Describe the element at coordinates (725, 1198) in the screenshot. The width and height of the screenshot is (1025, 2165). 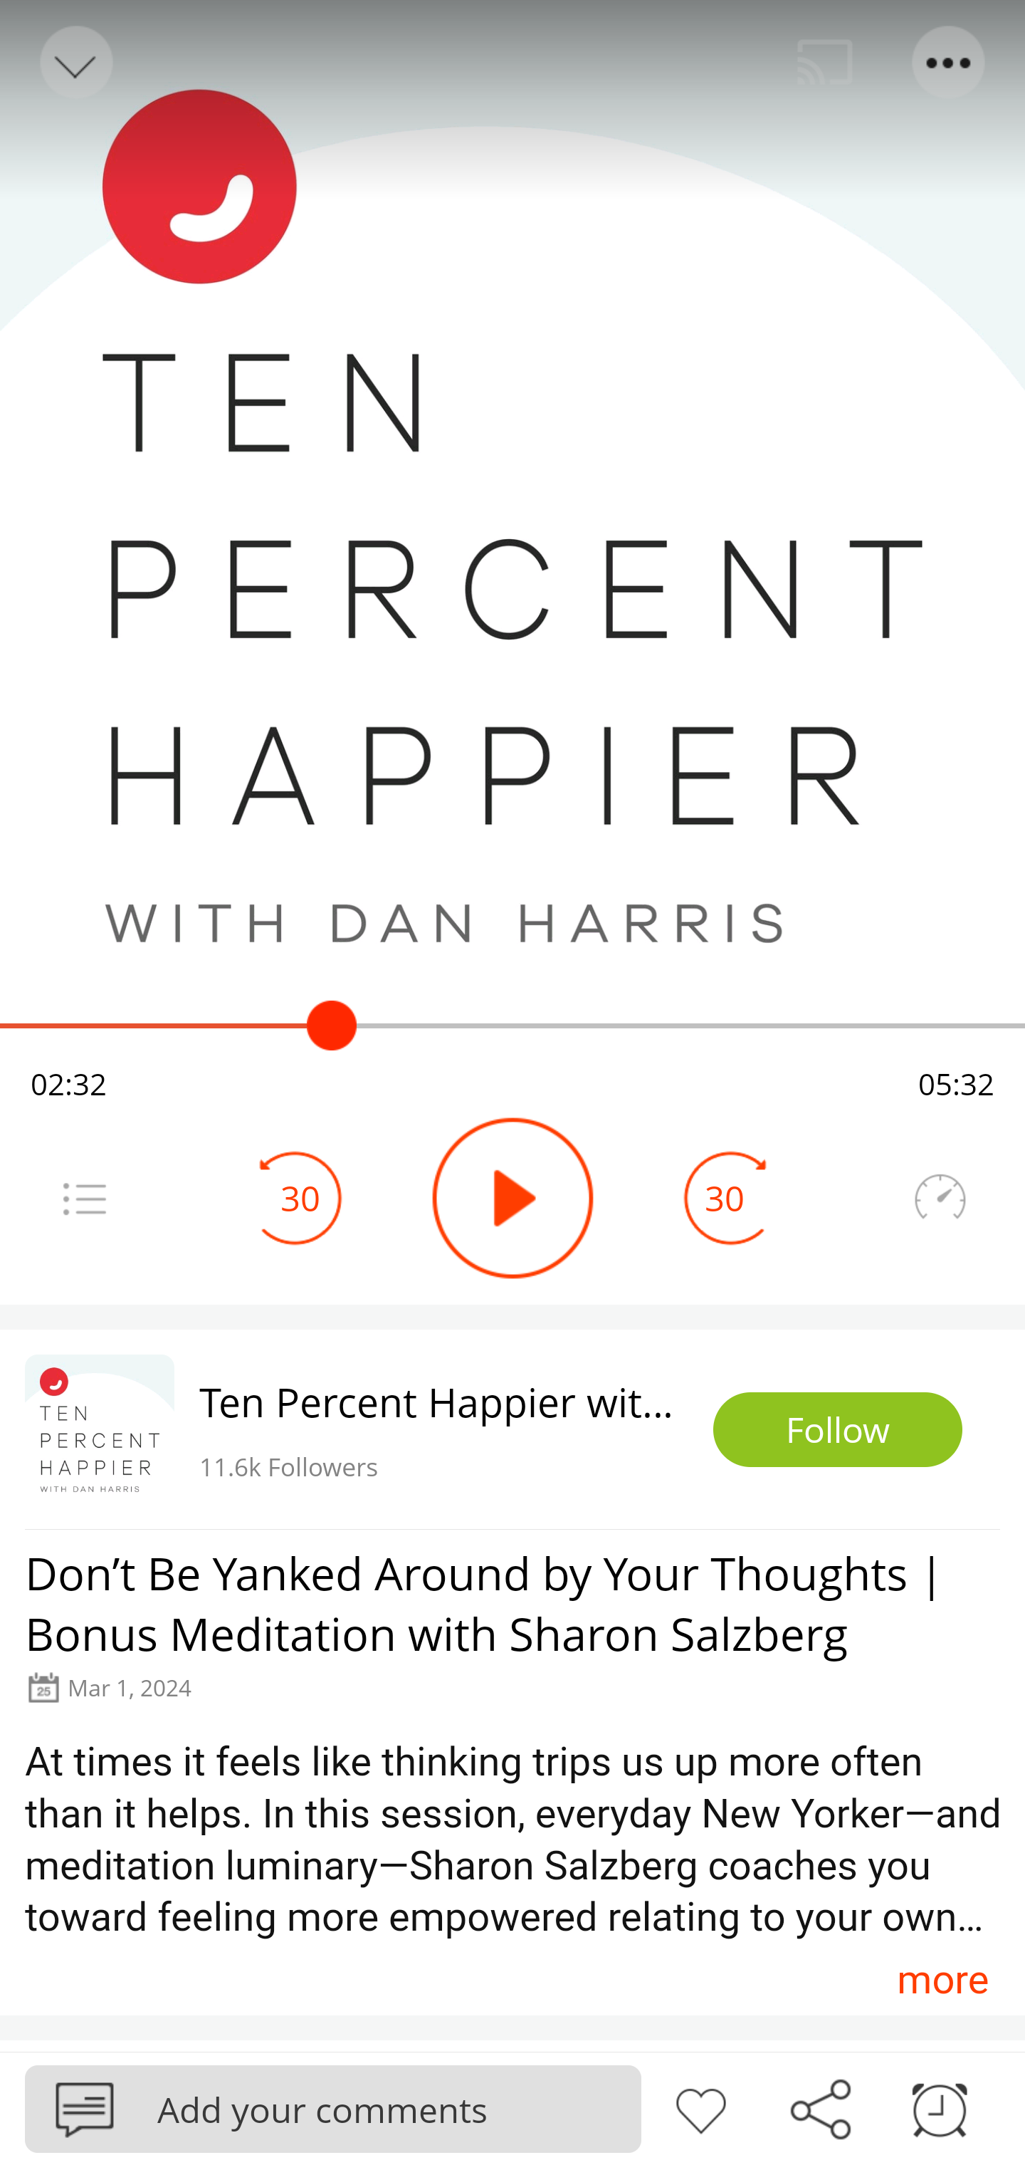
I see `30 Seek Forward` at that location.